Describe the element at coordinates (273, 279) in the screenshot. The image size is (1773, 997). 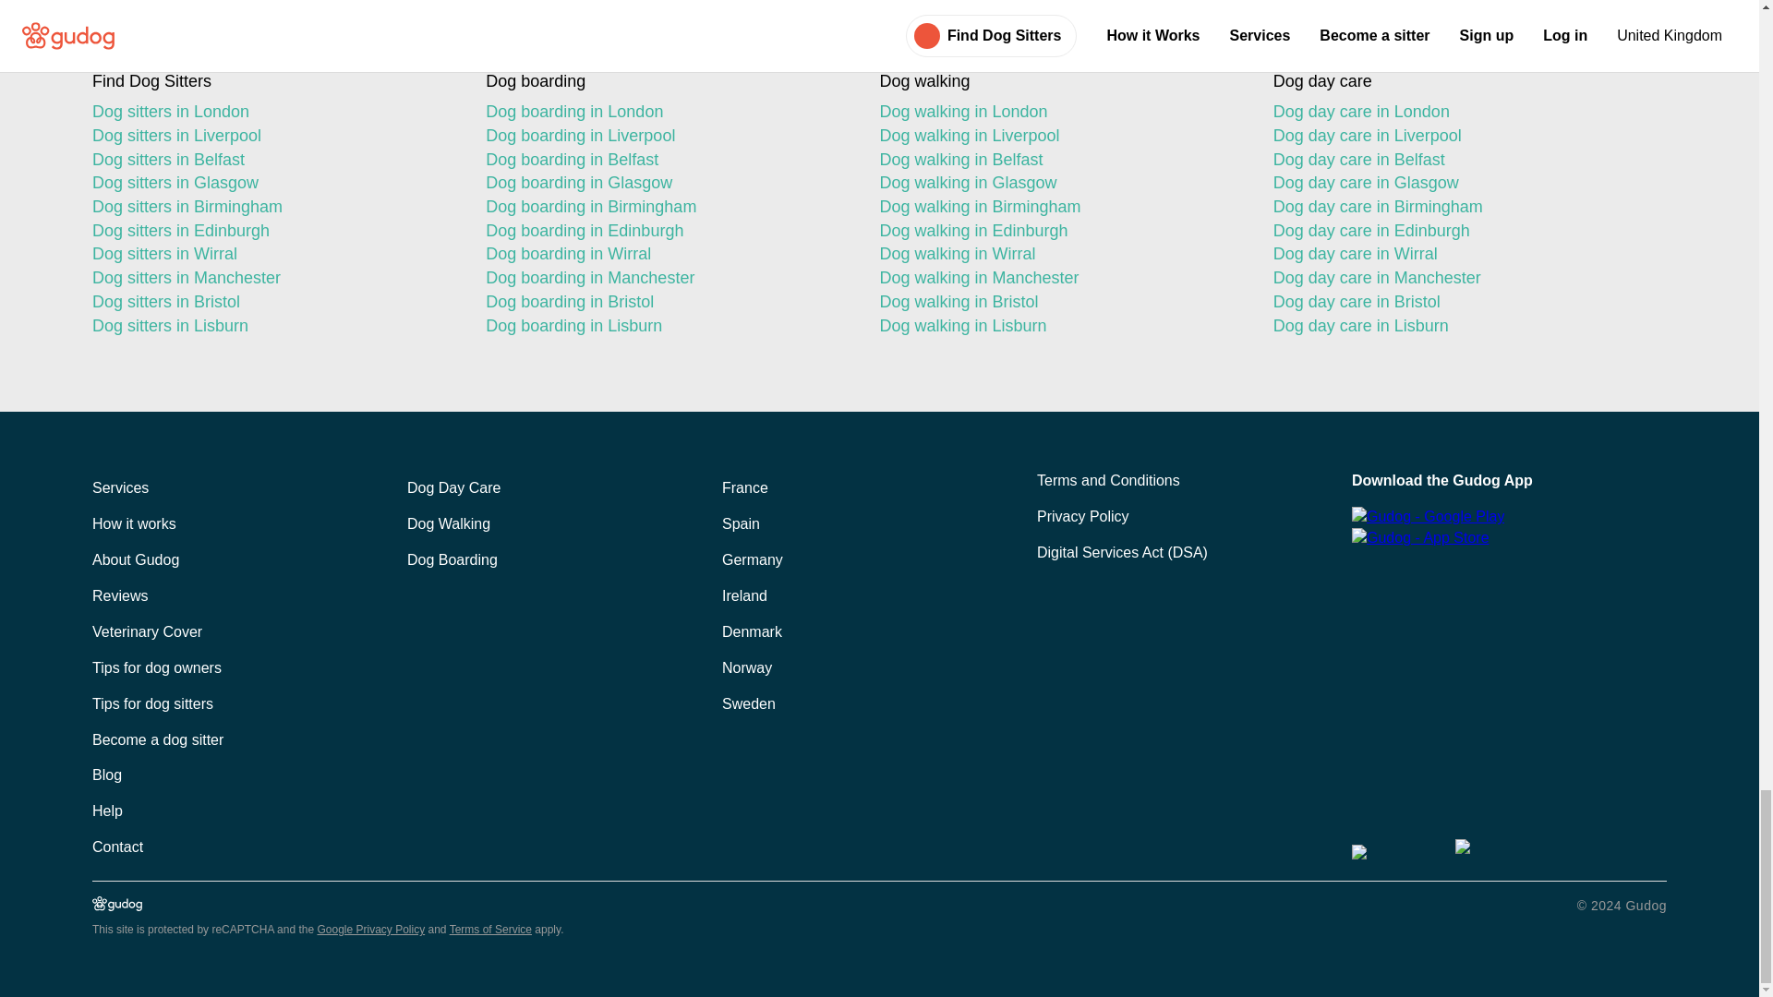
I see `Dog sitters in Manchester` at that location.